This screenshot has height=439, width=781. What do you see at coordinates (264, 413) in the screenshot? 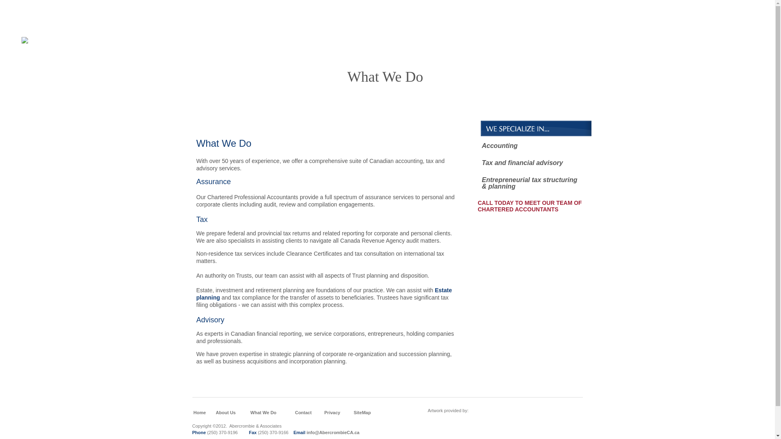
I see `What We Do` at bounding box center [264, 413].